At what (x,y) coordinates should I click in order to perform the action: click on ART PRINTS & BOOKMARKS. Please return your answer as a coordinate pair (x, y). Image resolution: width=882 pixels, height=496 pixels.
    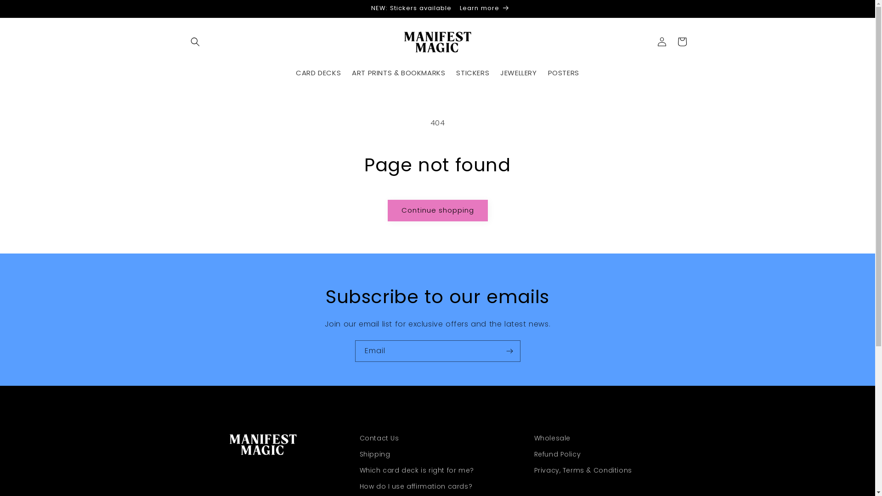
    Looking at the image, I should click on (399, 73).